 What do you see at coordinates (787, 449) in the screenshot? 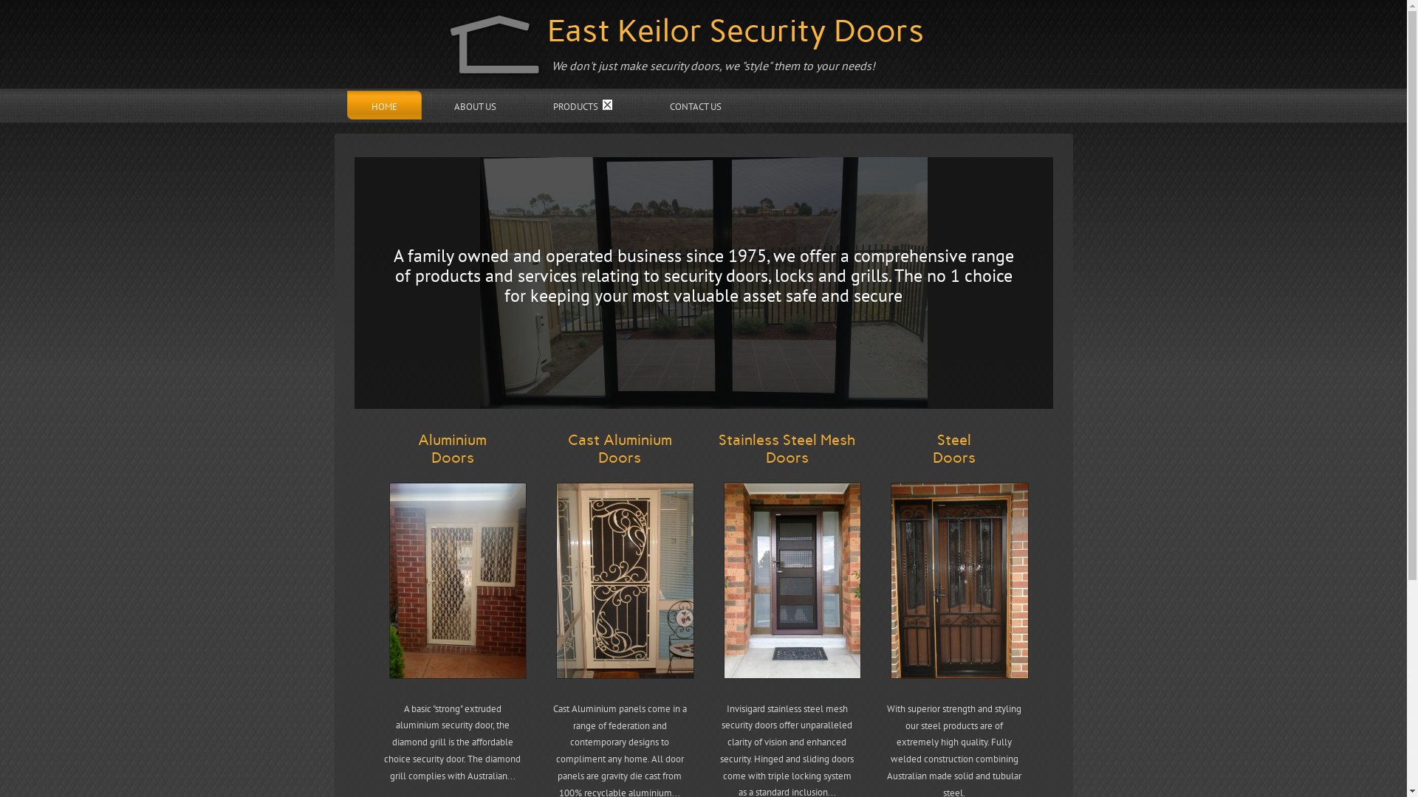
I see `Stainless Steel Mesh Doors` at bounding box center [787, 449].